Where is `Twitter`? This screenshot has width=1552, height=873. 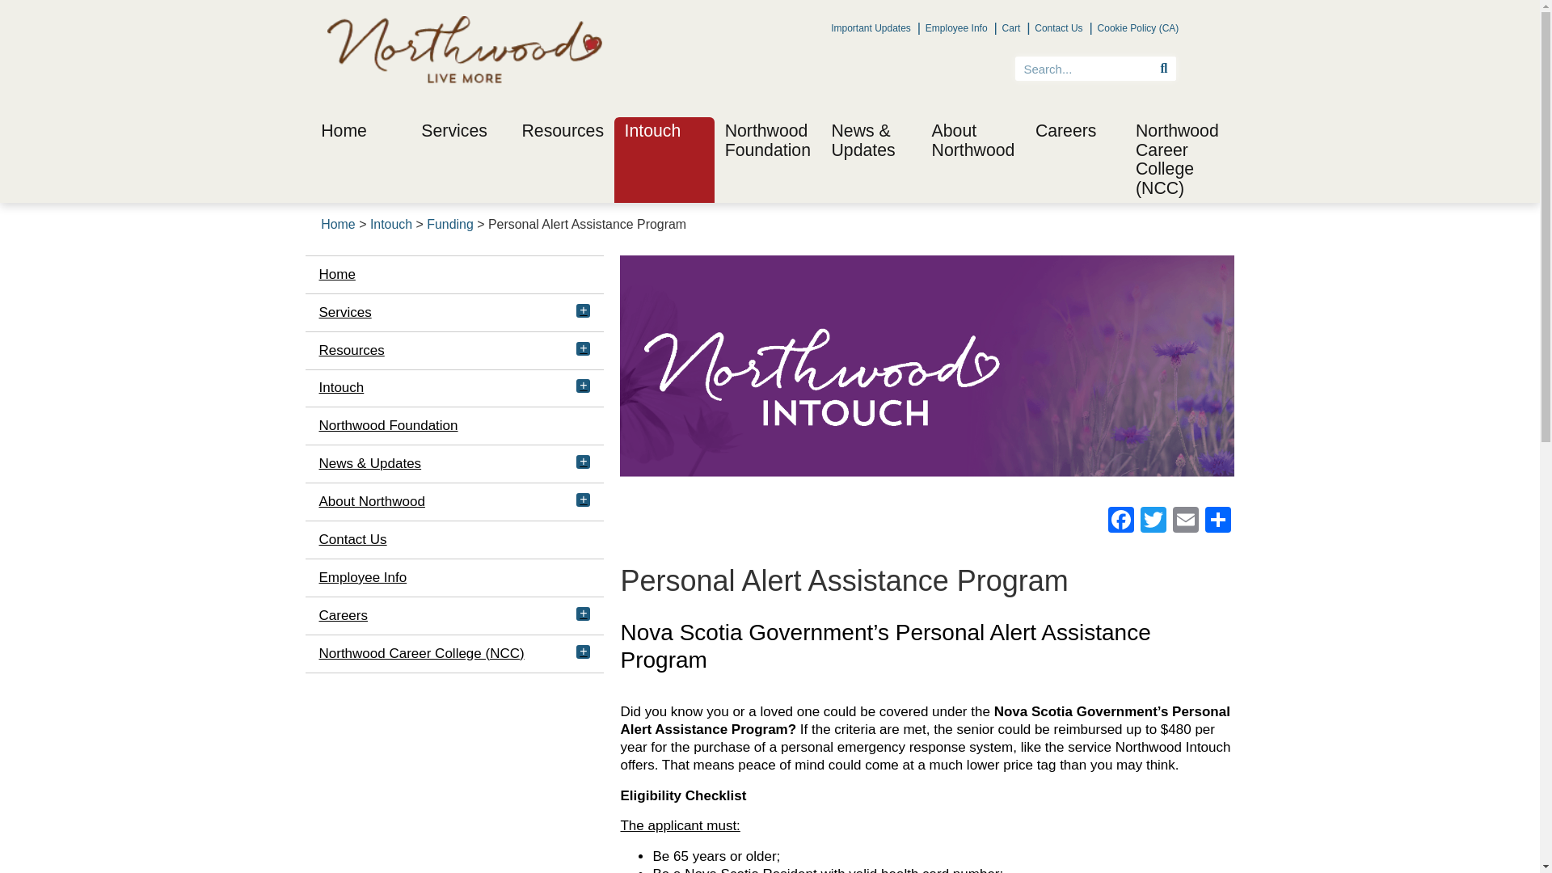
Twitter is located at coordinates (1153, 522).